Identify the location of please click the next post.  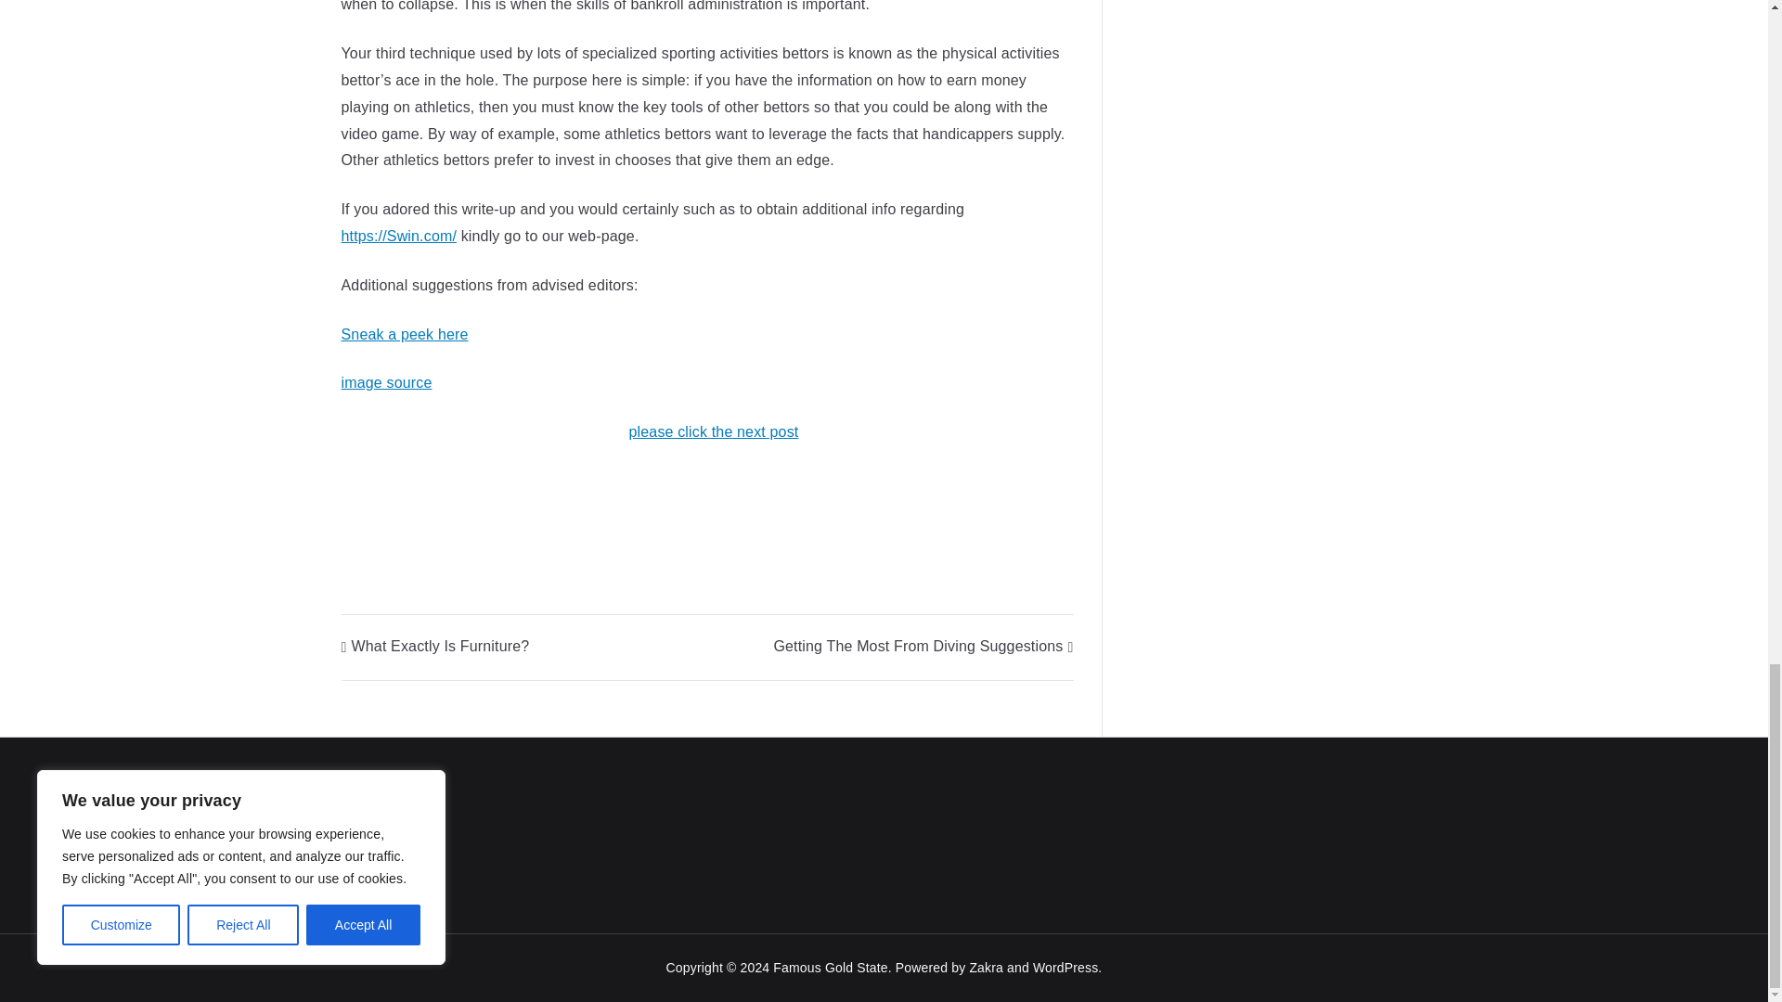
(713, 431).